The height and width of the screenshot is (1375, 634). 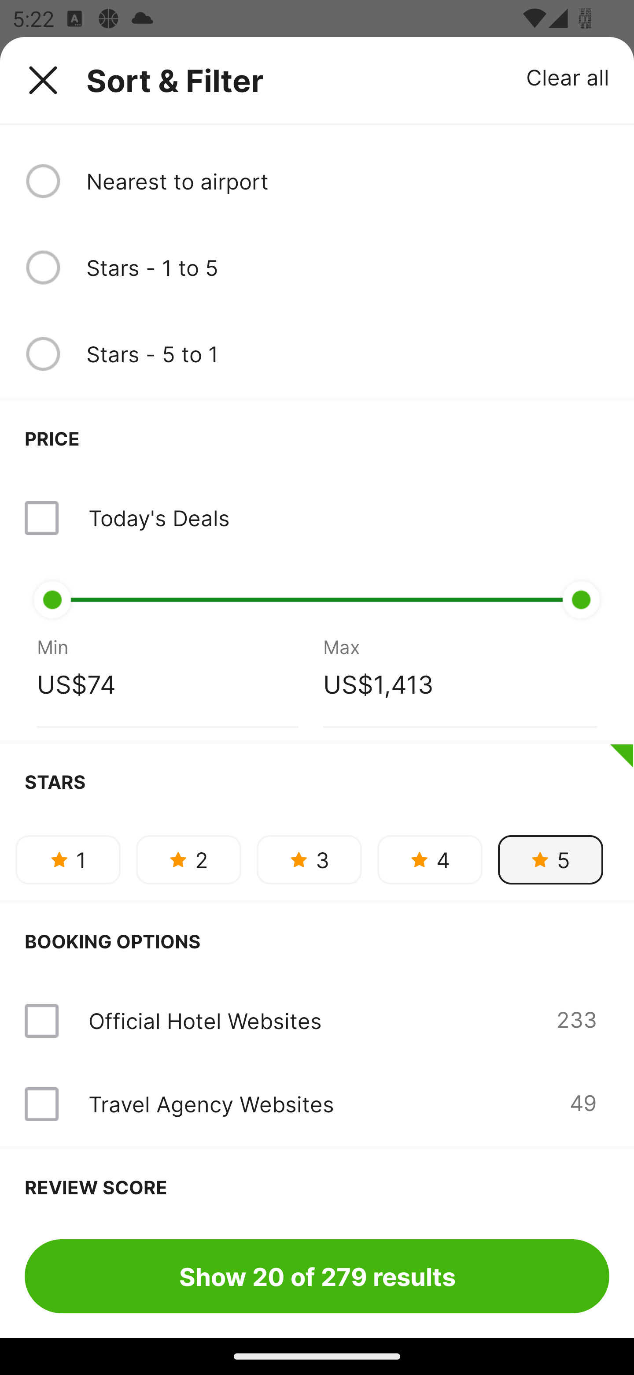 I want to click on 1, so click(x=68, y=859).